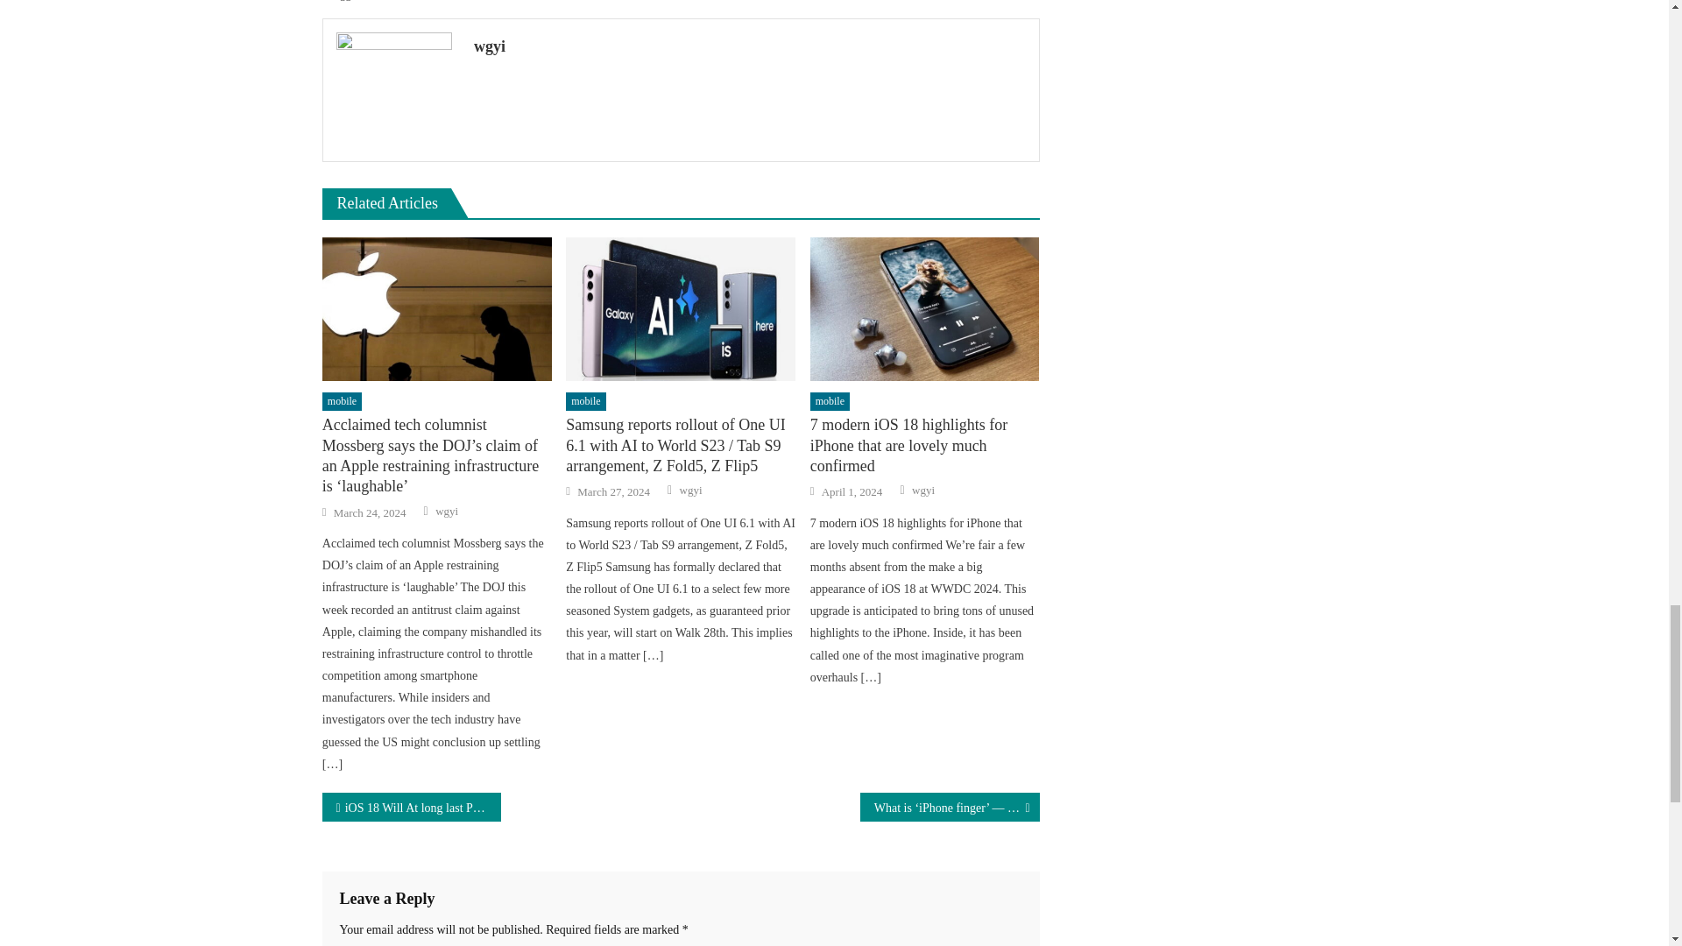 Image resolution: width=1682 pixels, height=946 pixels. I want to click on mobile, so click(585, 401).